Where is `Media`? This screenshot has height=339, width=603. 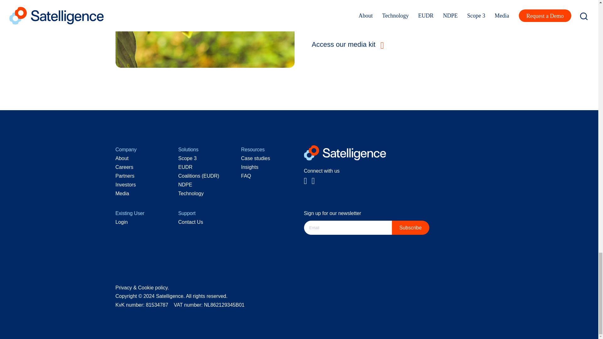 Media is located at coordinates (122, 193).